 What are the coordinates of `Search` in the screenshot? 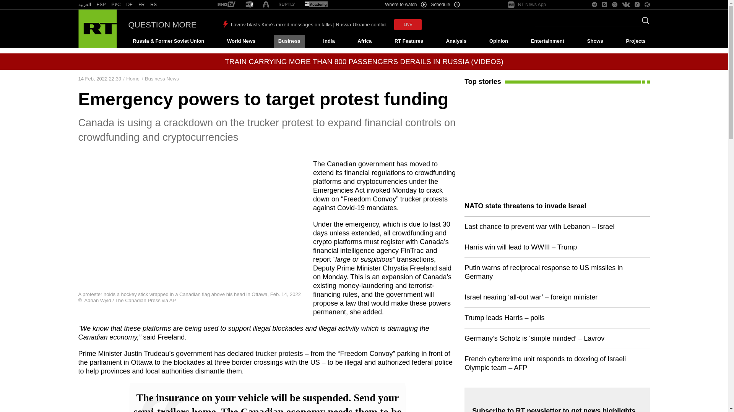 It's located at (643, 23).